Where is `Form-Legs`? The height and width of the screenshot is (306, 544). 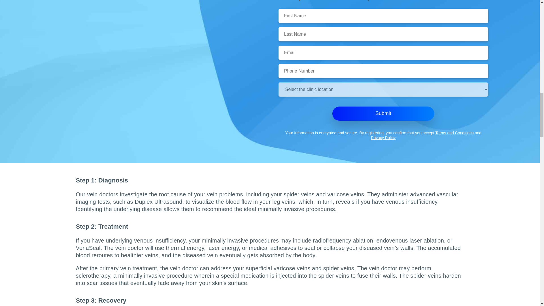 Form-Legs is located at coordinates (156, 161).